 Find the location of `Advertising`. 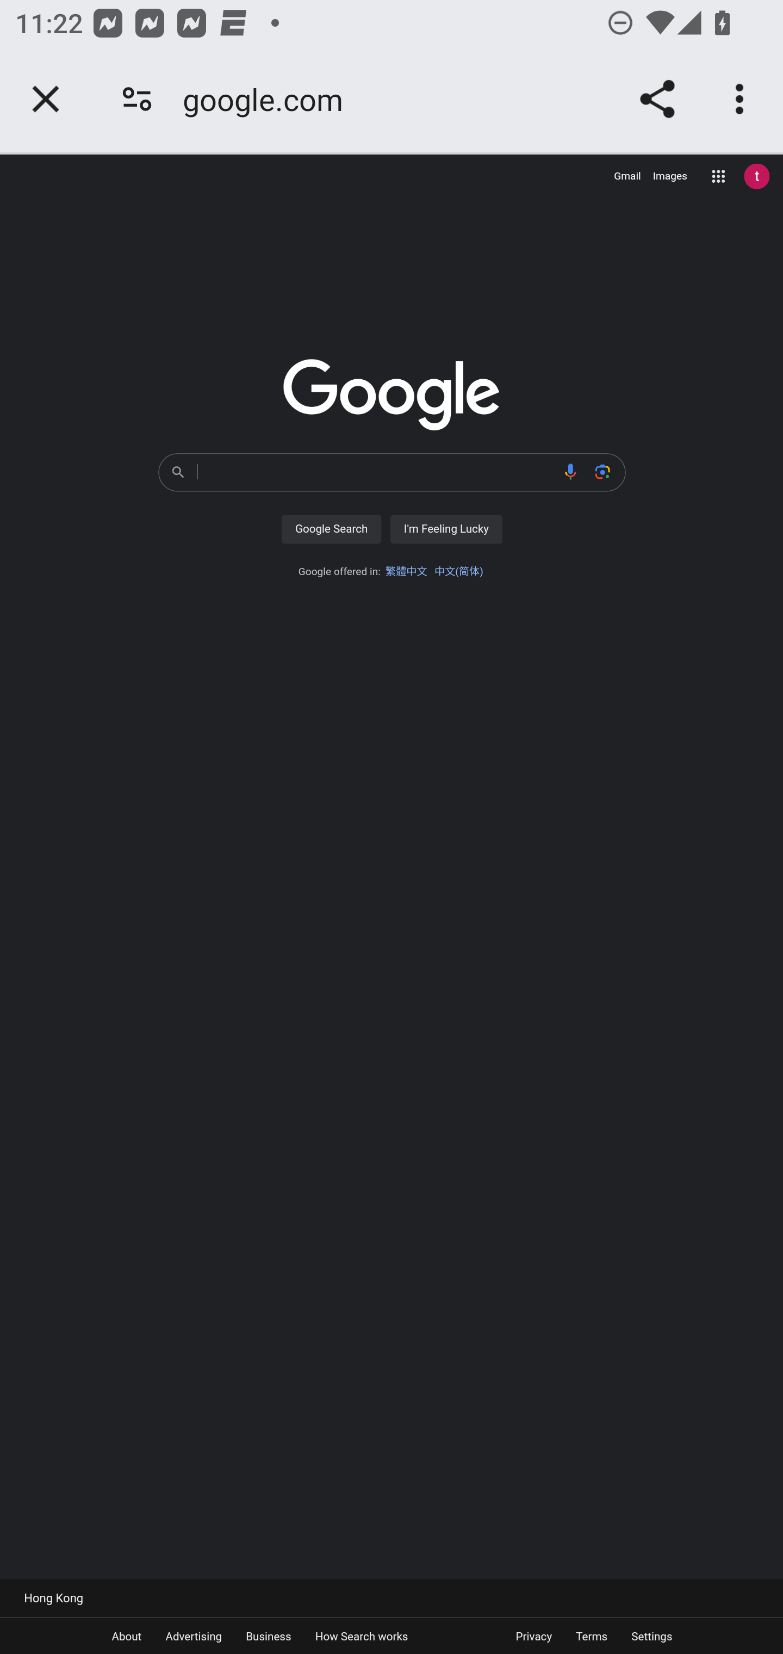

Advertising is located at coordinates (193, 1636).